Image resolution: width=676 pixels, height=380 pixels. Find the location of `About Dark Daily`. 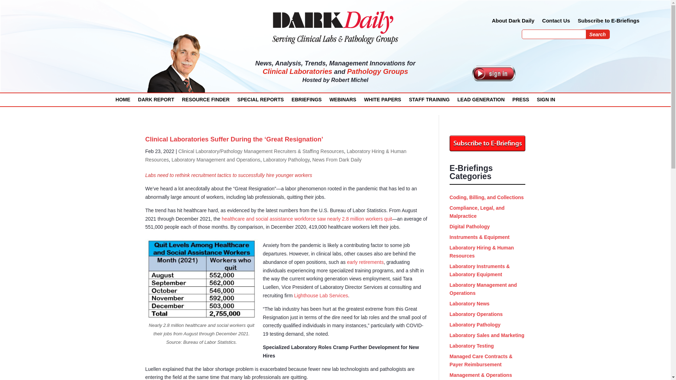

About Dark Daily is located at coordinates (513, 22).